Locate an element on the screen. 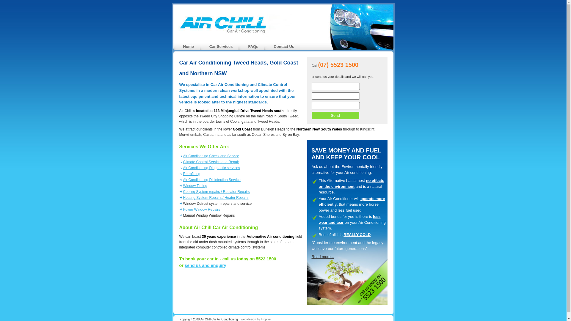 This screenshot has width=571, height=321. Home is located at coordinates (189, 46).